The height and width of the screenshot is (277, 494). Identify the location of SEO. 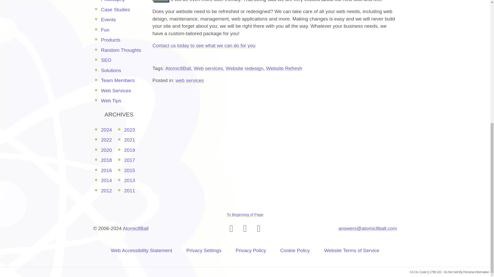
(106, 60).